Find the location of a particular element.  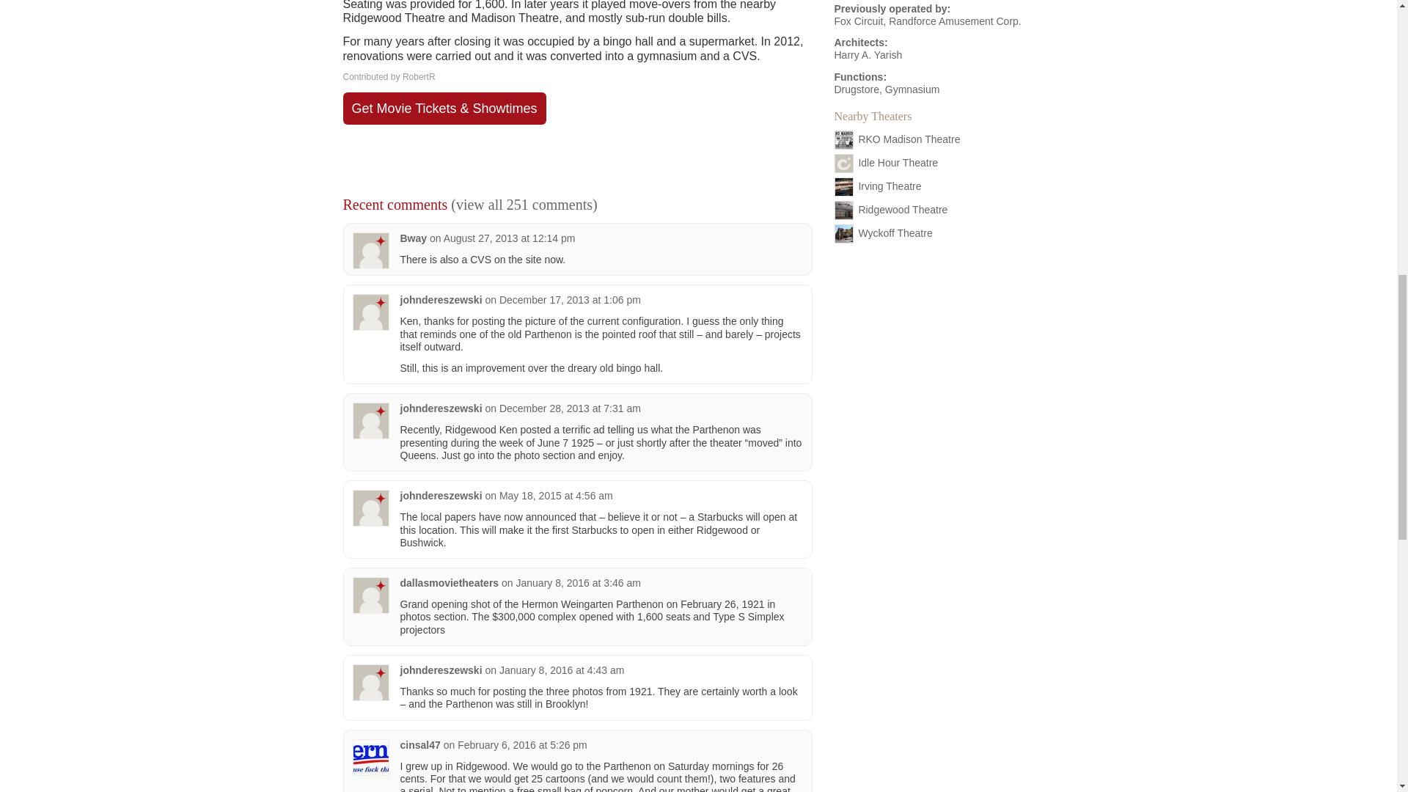

Drugstore is located at coordinates (857, 89).